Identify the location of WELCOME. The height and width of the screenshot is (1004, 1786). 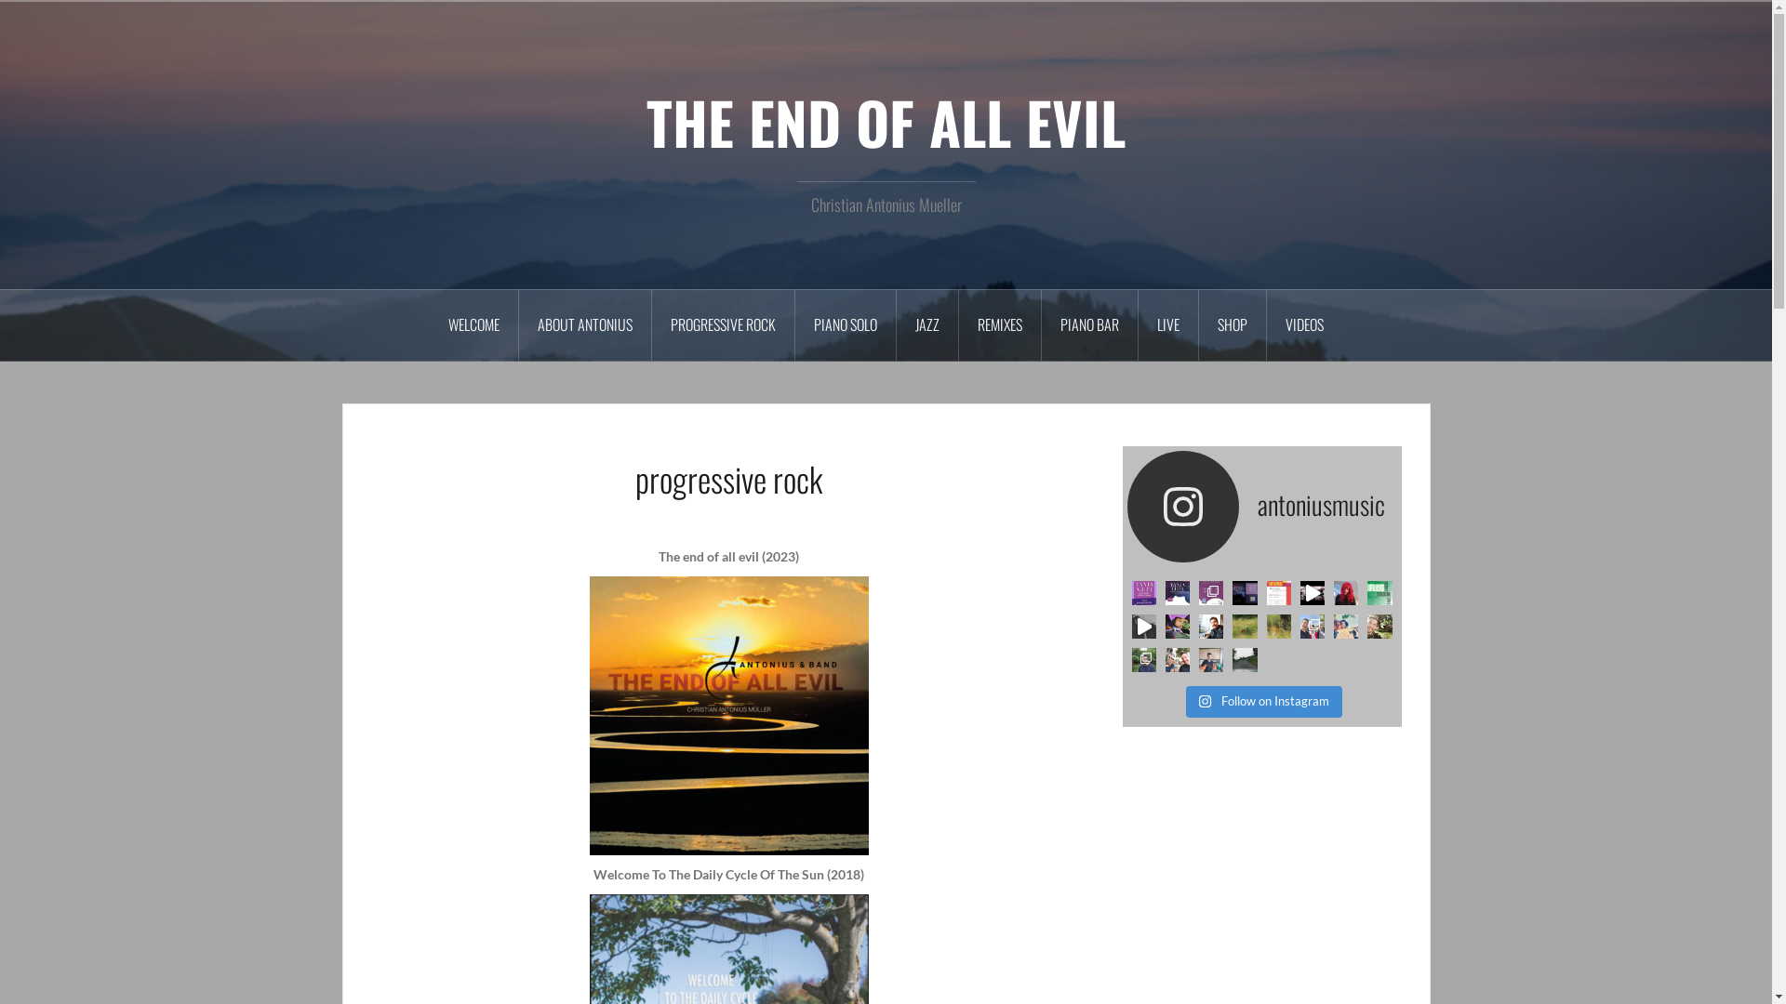
(474, 325).